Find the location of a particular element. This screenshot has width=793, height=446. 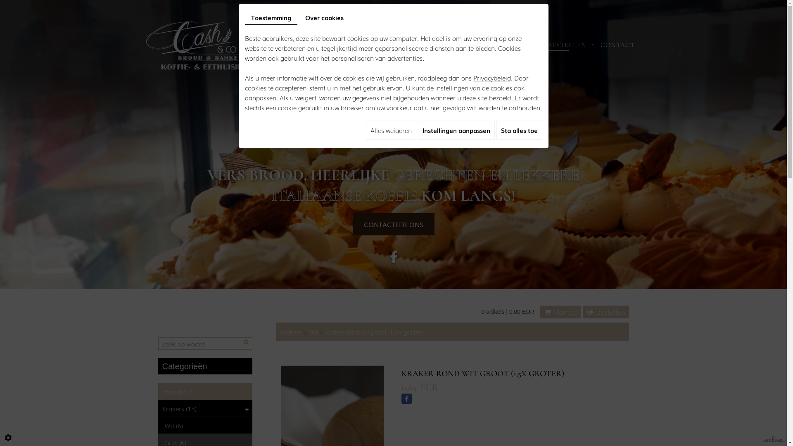

Cash & Co - Bakker is located at coordinates (194, 44).